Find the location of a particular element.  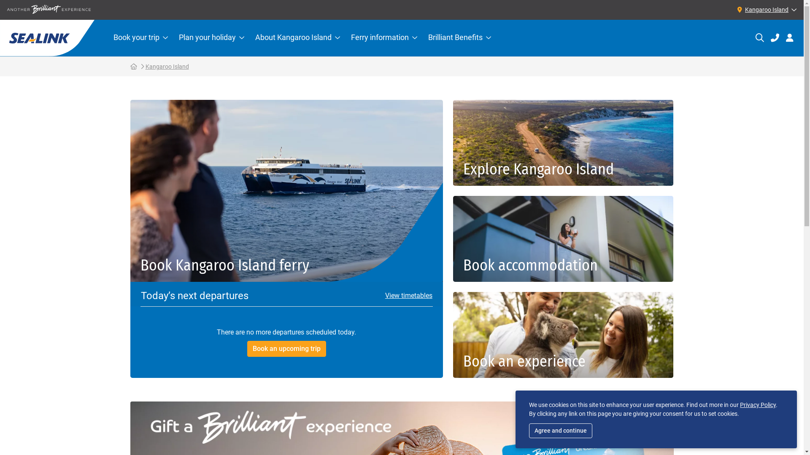

About Kangaroo Island is located at coordinates (298, 38).